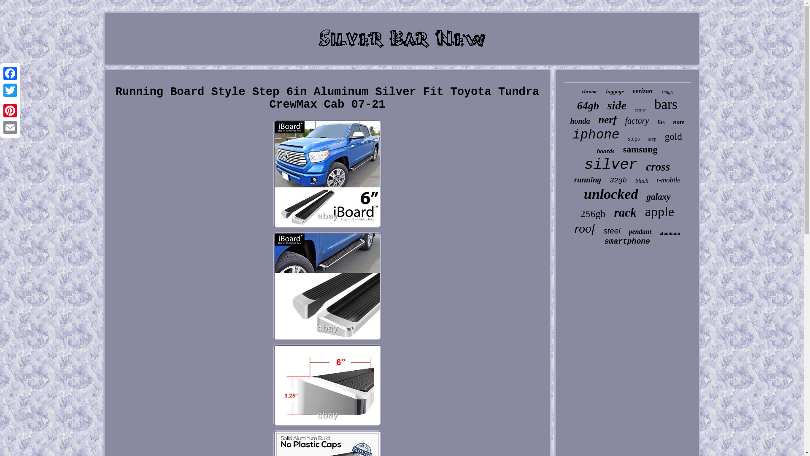 Image resolution: width=810 pixels, height=456 pixels. What do you see at coordinates (658, 197) in the screenshot?
I see `galaxy` at bounding box center [658, 197].